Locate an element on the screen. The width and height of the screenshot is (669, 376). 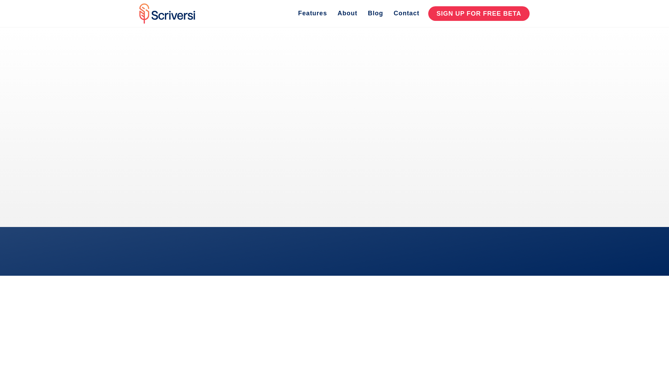
Blog is located at coordinates (376, 13).